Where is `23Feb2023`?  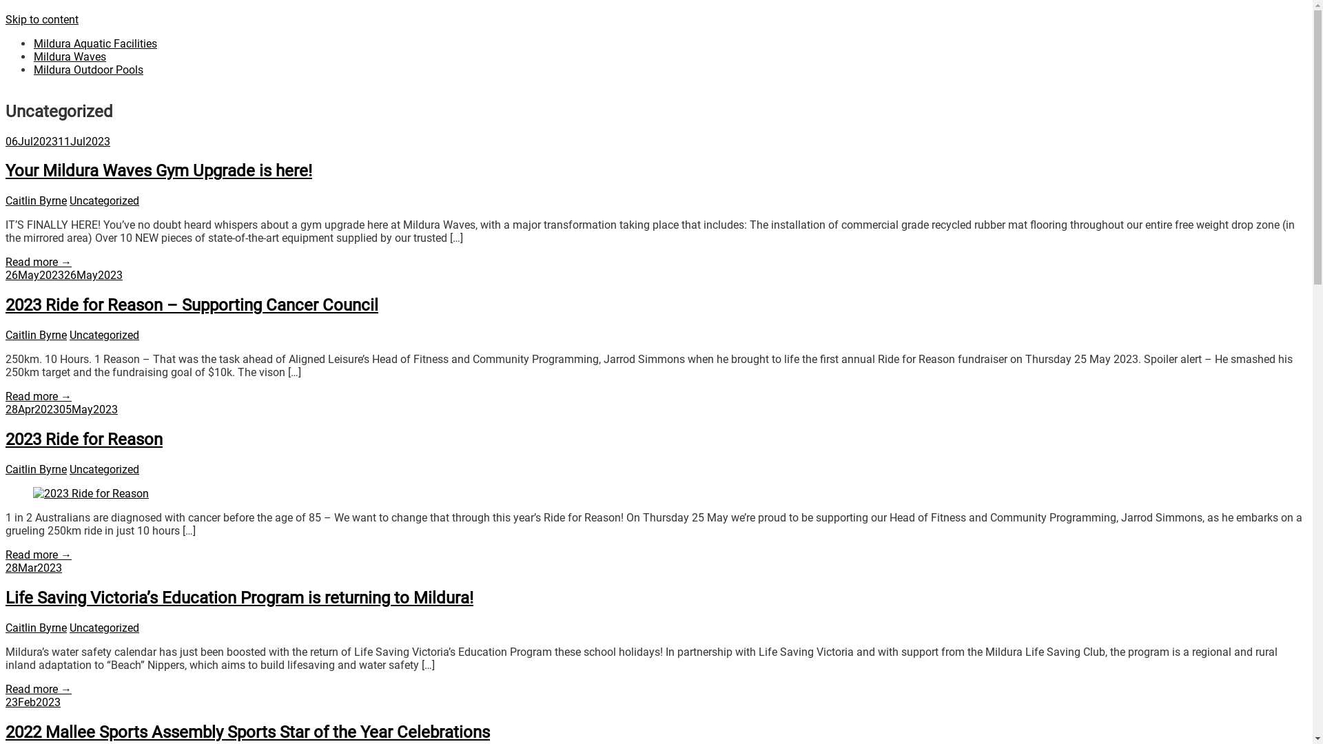 23Feb2023 is located at coordinates (33, 703).